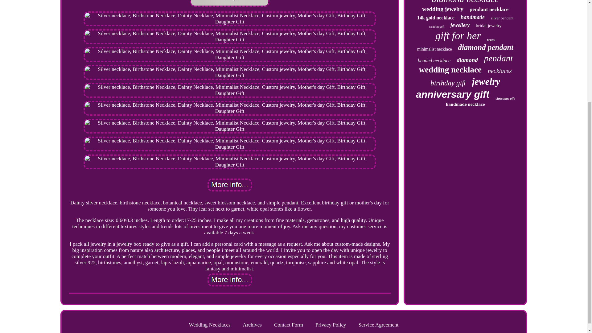 This screenshot has height=333, width=592. Describe the element at coordinates (465, 2) in the screenshot. I see `diamond necklace` at that location.